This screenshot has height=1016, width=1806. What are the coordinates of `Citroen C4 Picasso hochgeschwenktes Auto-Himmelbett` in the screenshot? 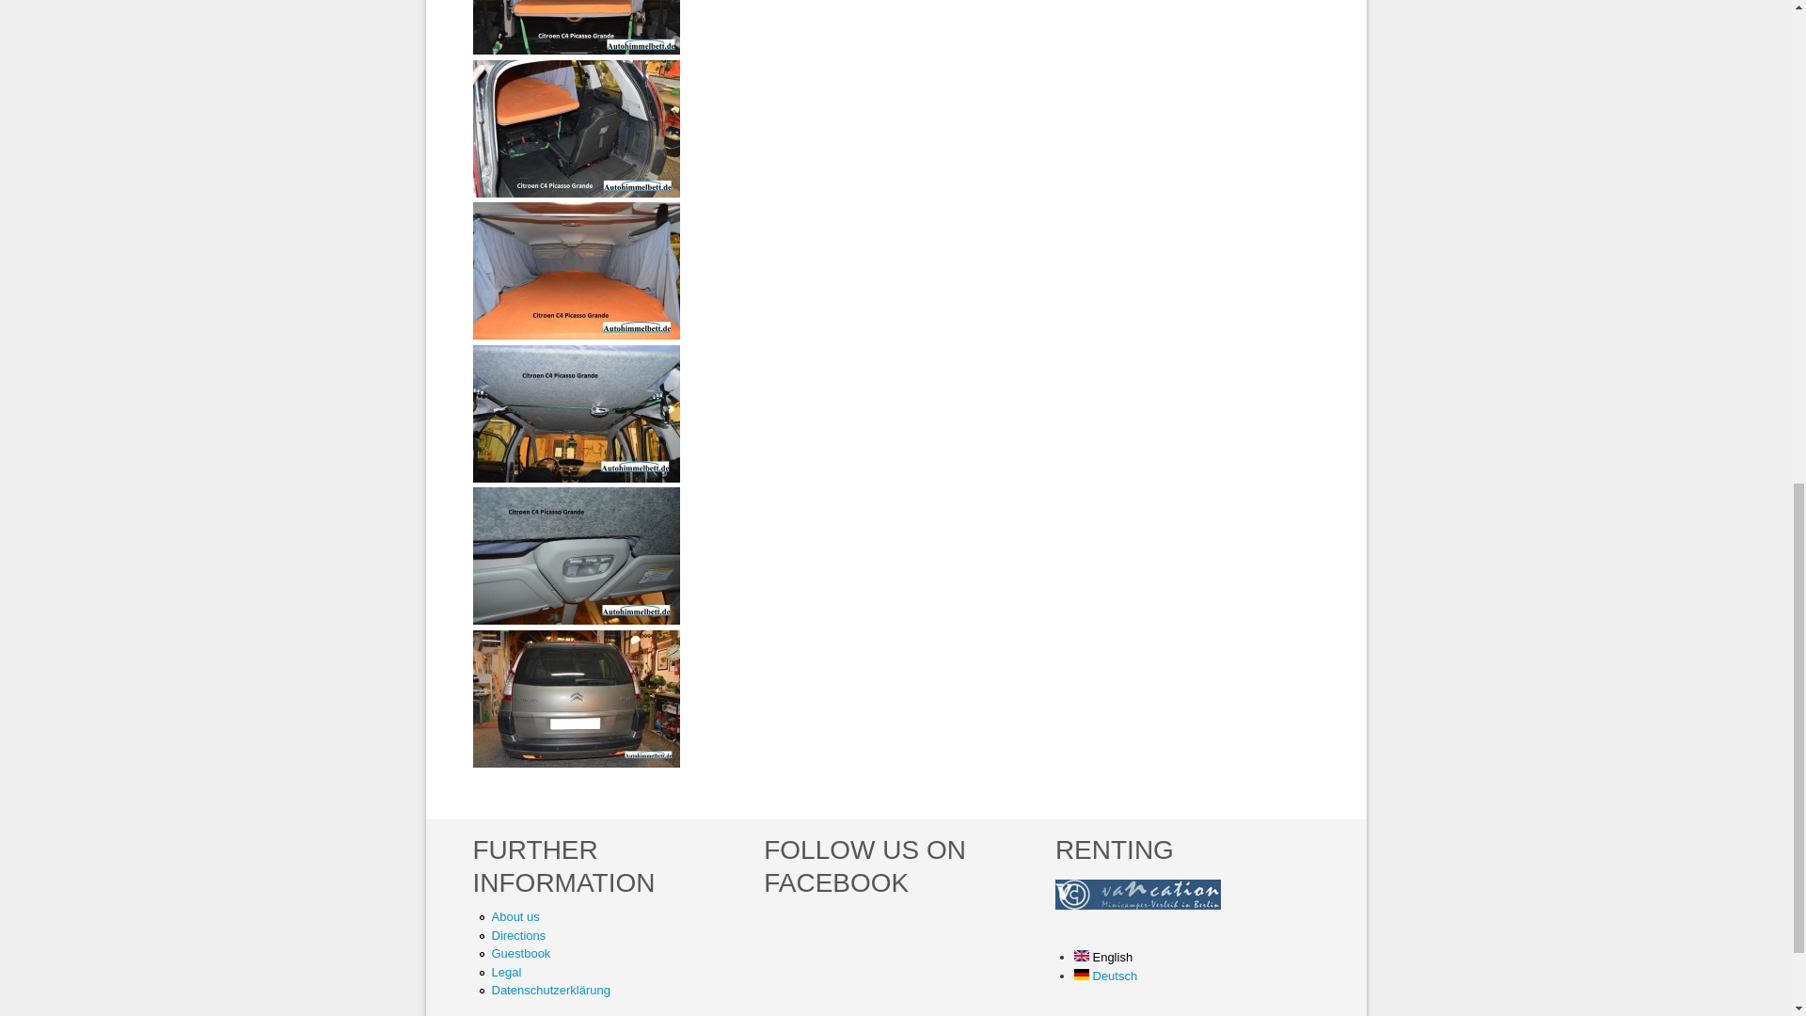 It's located at (575, 414).